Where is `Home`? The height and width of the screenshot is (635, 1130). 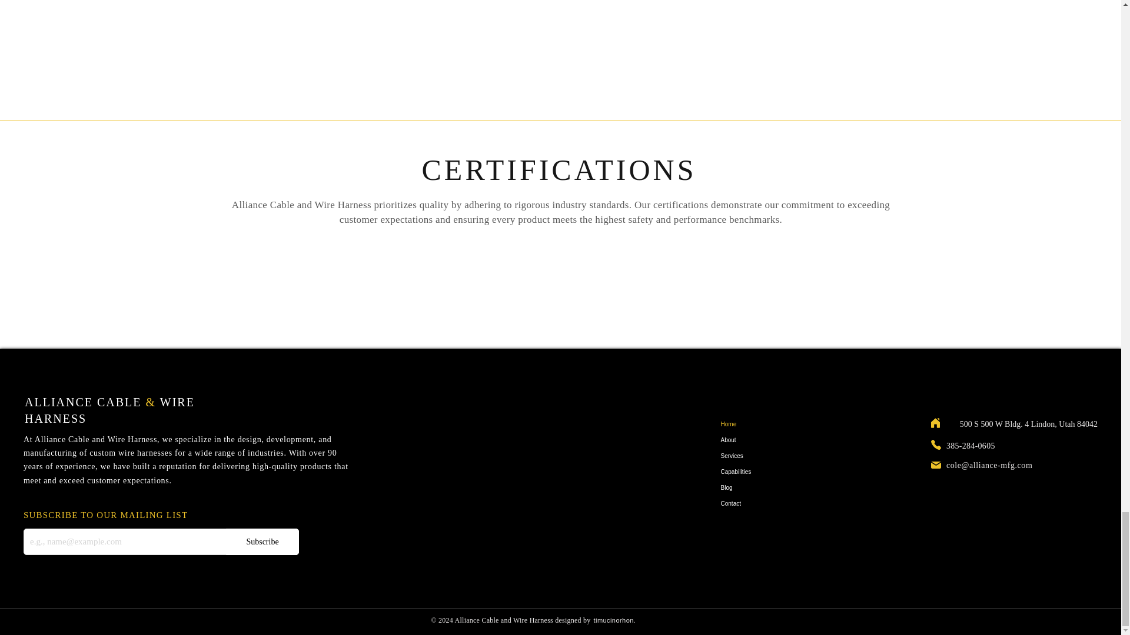
Home is located at coordinates (762, 425).